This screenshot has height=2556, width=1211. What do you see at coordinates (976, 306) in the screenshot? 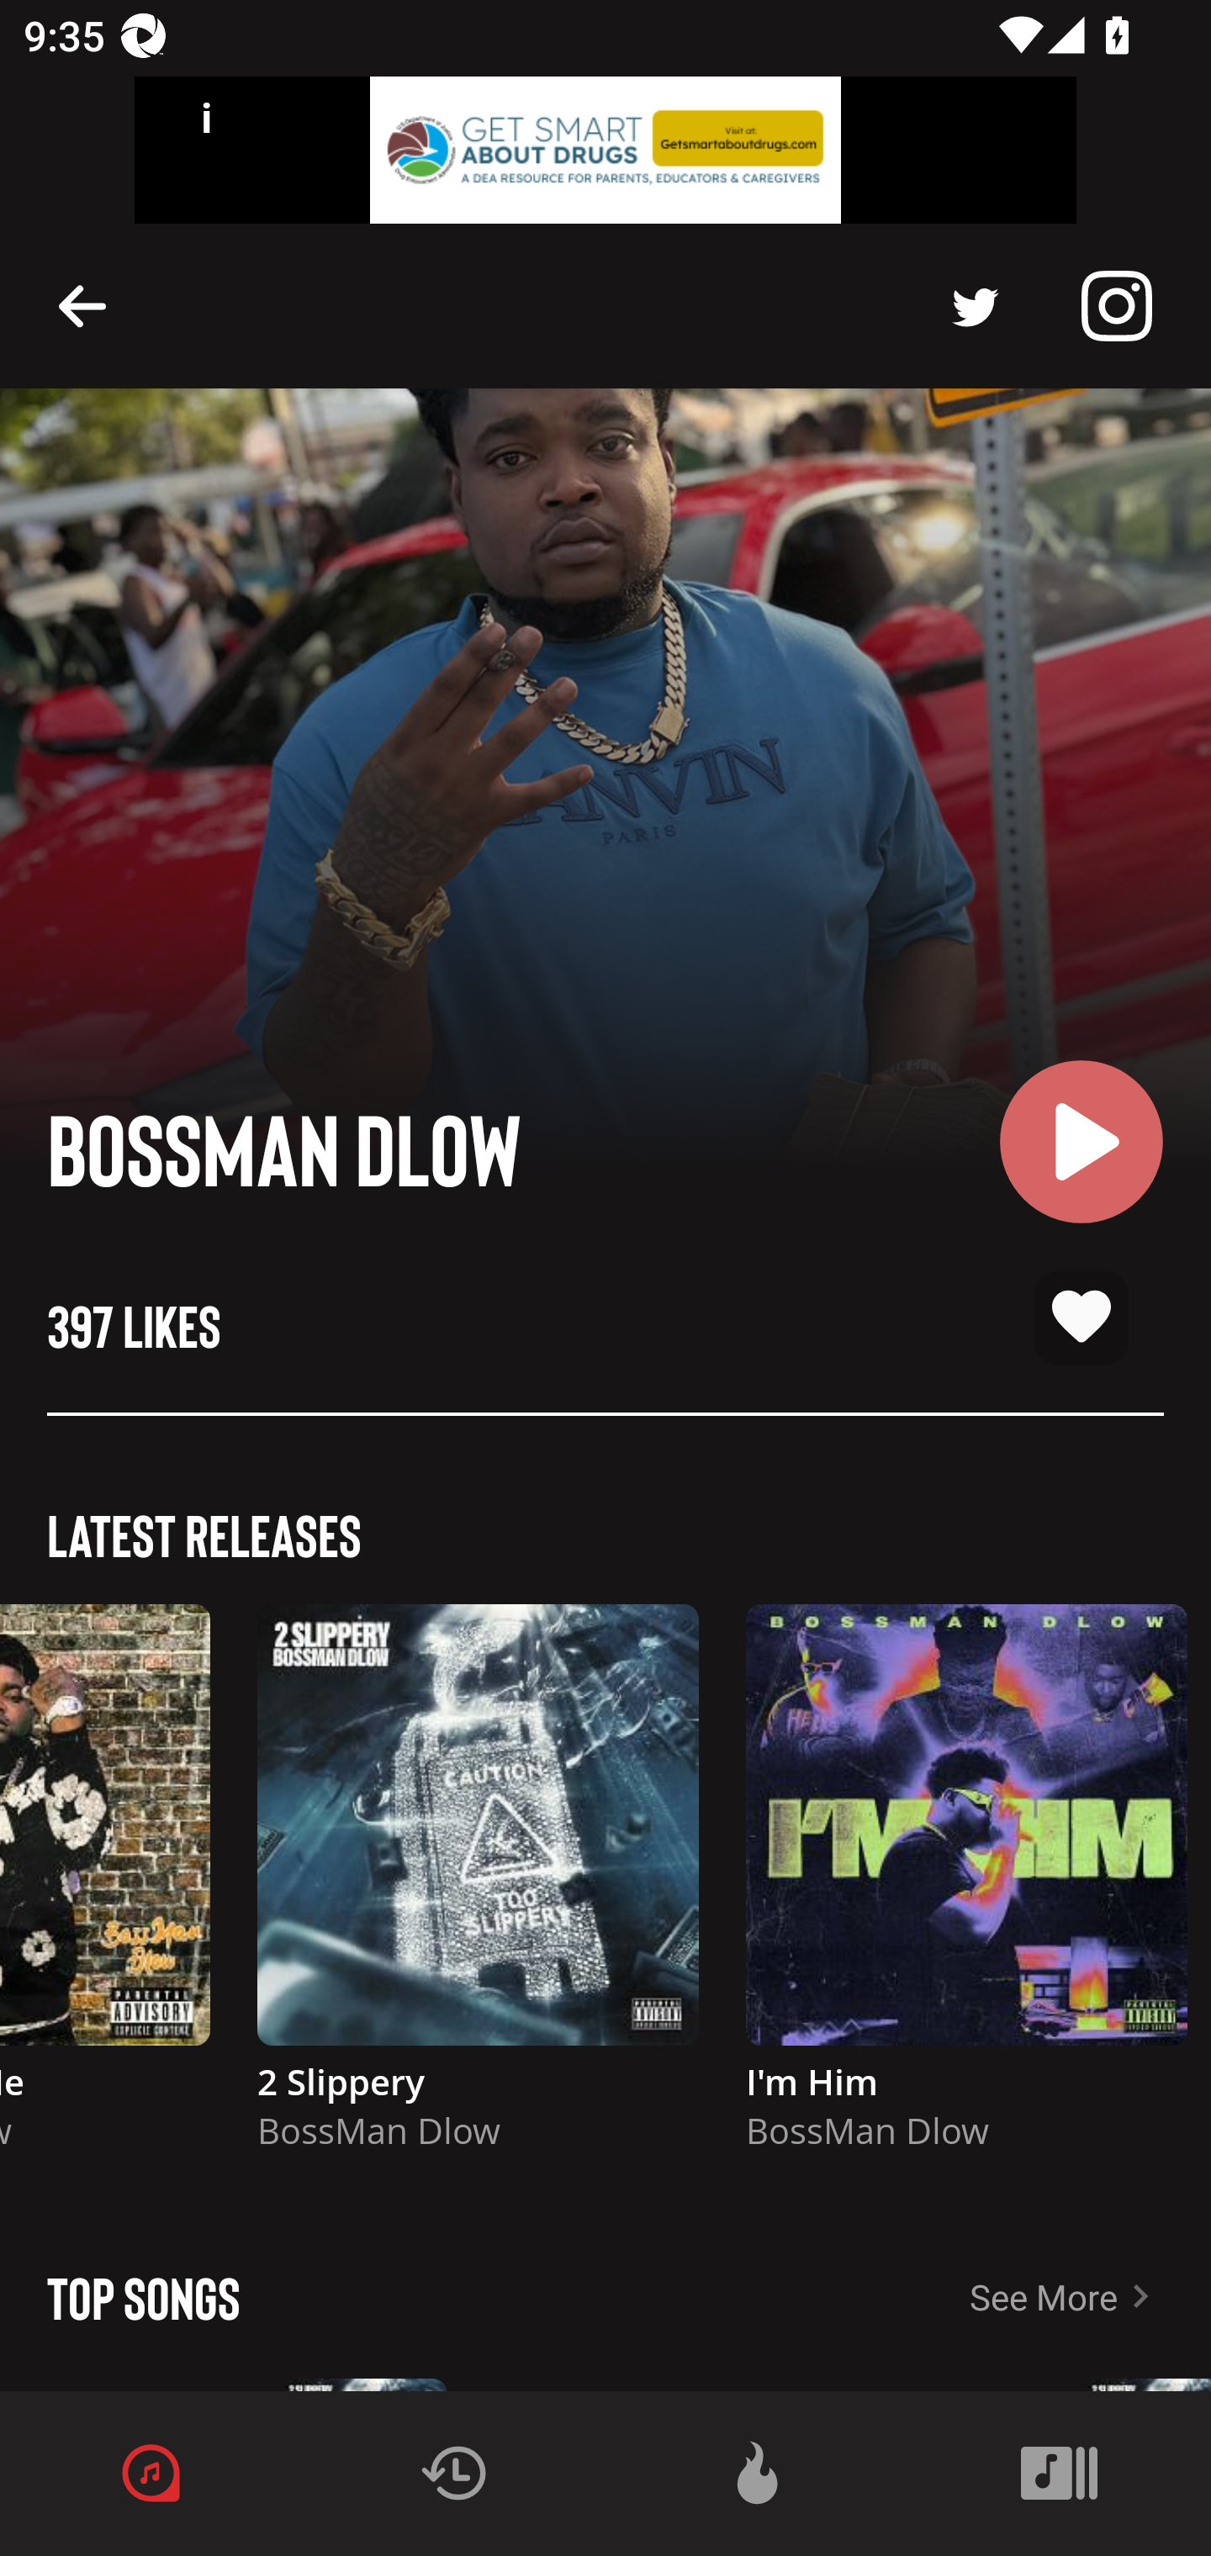
I see `Description` at bounding box center [976, 306].